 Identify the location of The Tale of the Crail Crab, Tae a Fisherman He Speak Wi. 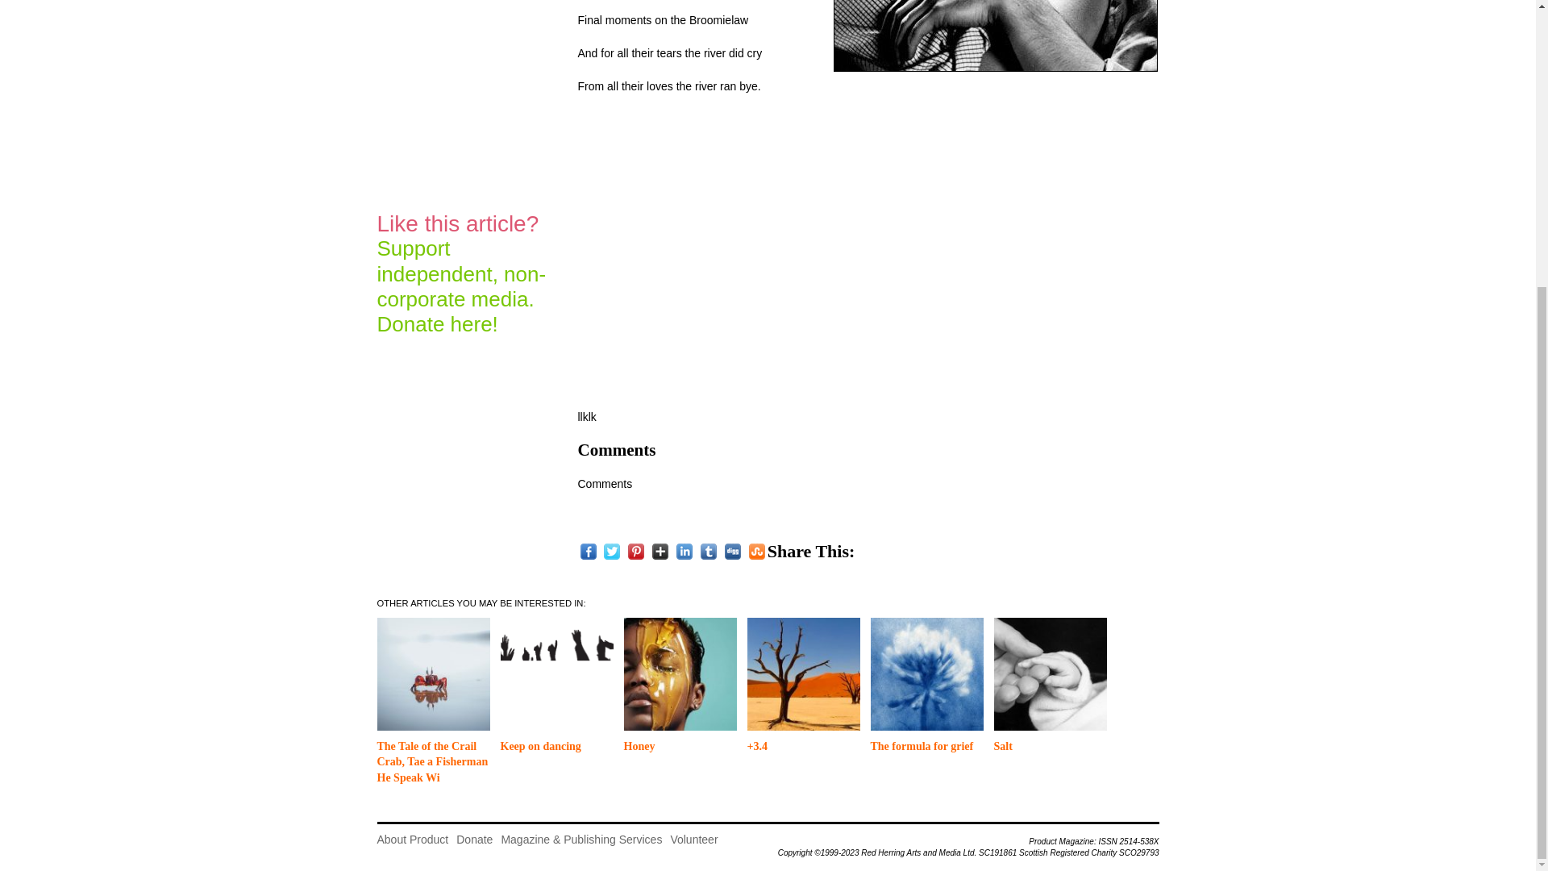
(433, 762).